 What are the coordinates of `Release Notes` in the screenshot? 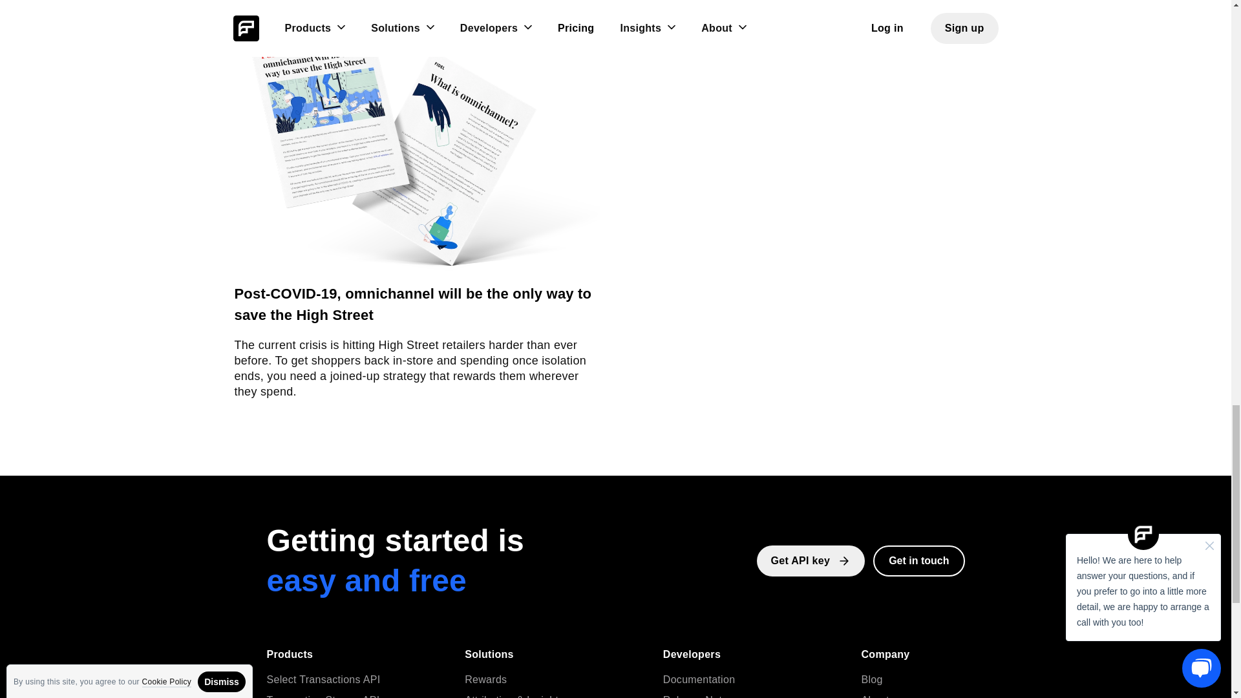 It's located at (698, 696).